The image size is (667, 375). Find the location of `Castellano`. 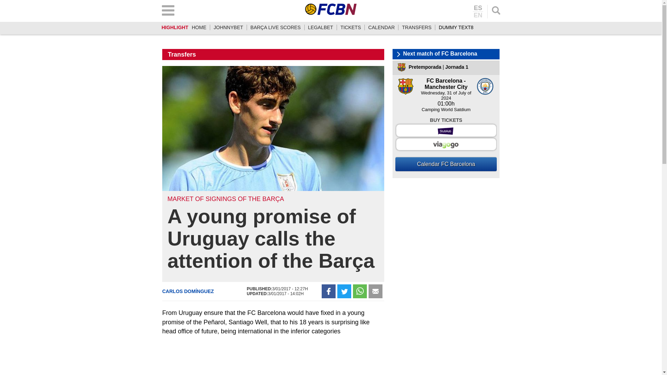

Castellano is located at coordinates (478, 8).